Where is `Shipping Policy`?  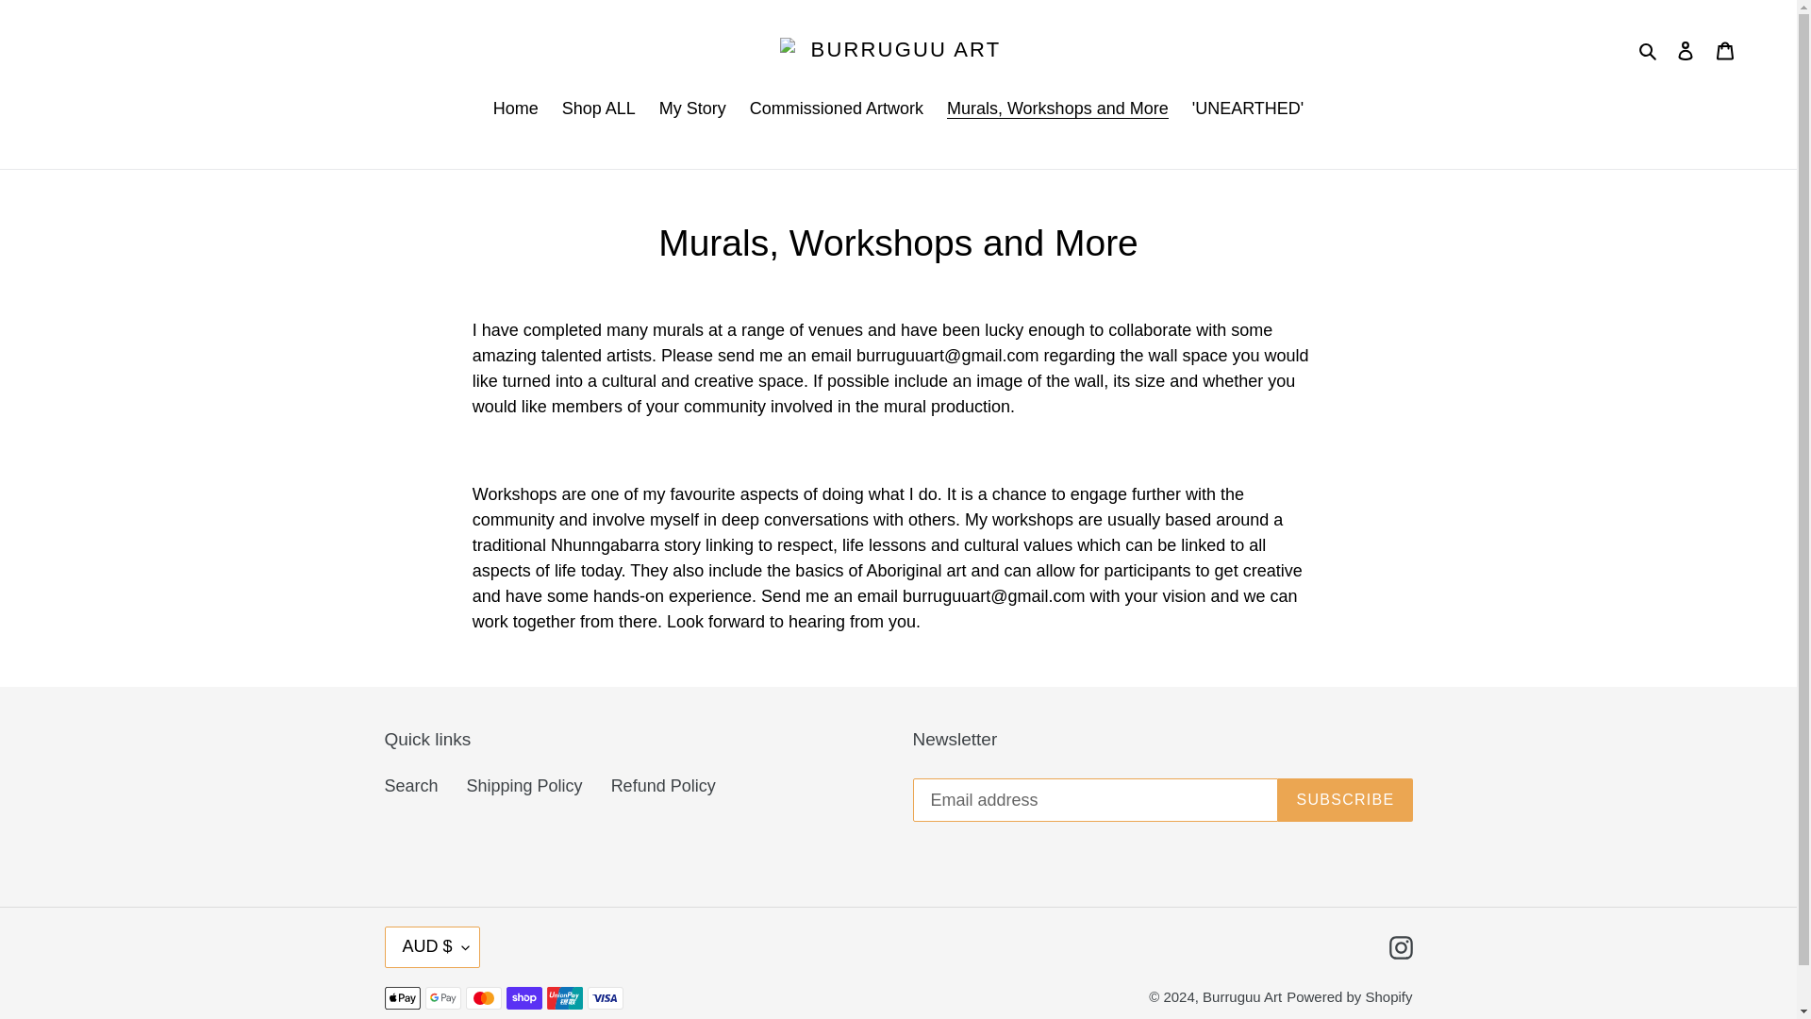
Shipping Policy is located at coordinates (524, 785).